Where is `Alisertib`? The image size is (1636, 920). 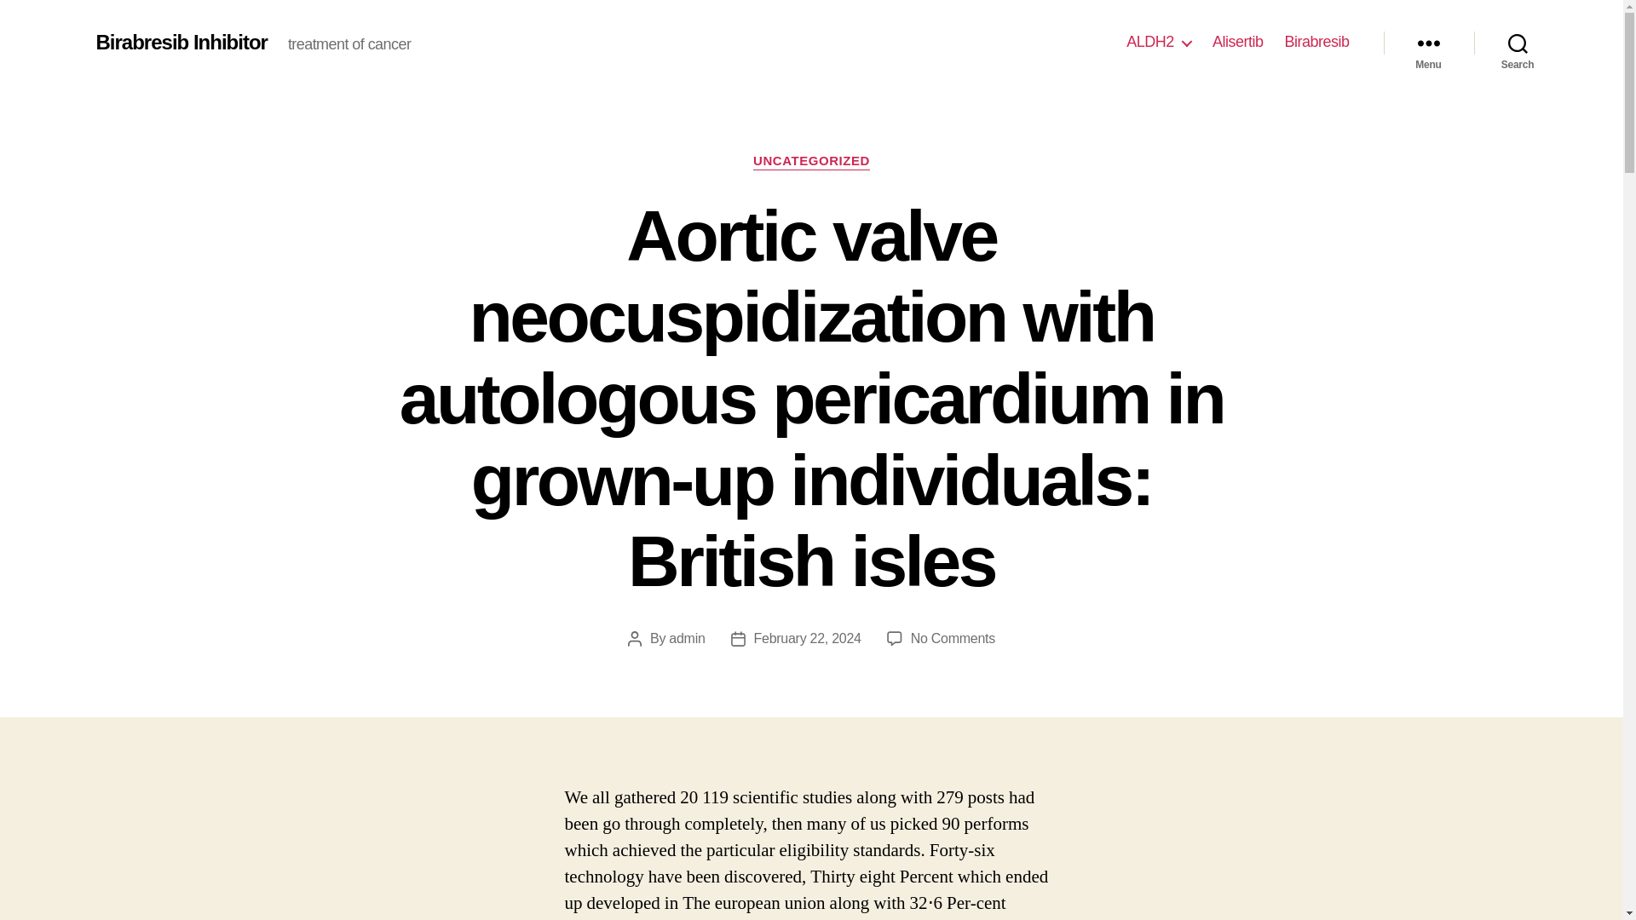
Alisertib is located at coordinates (1237, 42).